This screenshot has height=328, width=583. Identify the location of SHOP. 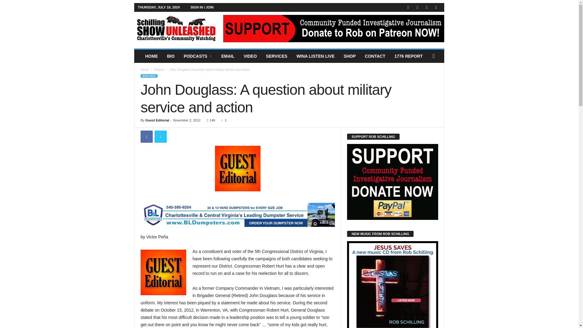
(350, 56).